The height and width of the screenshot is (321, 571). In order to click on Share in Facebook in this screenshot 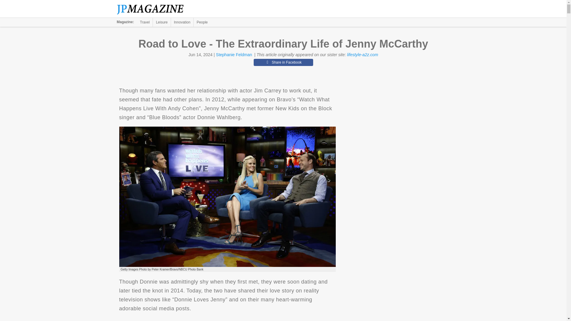, I will do `click(283, 62)`.